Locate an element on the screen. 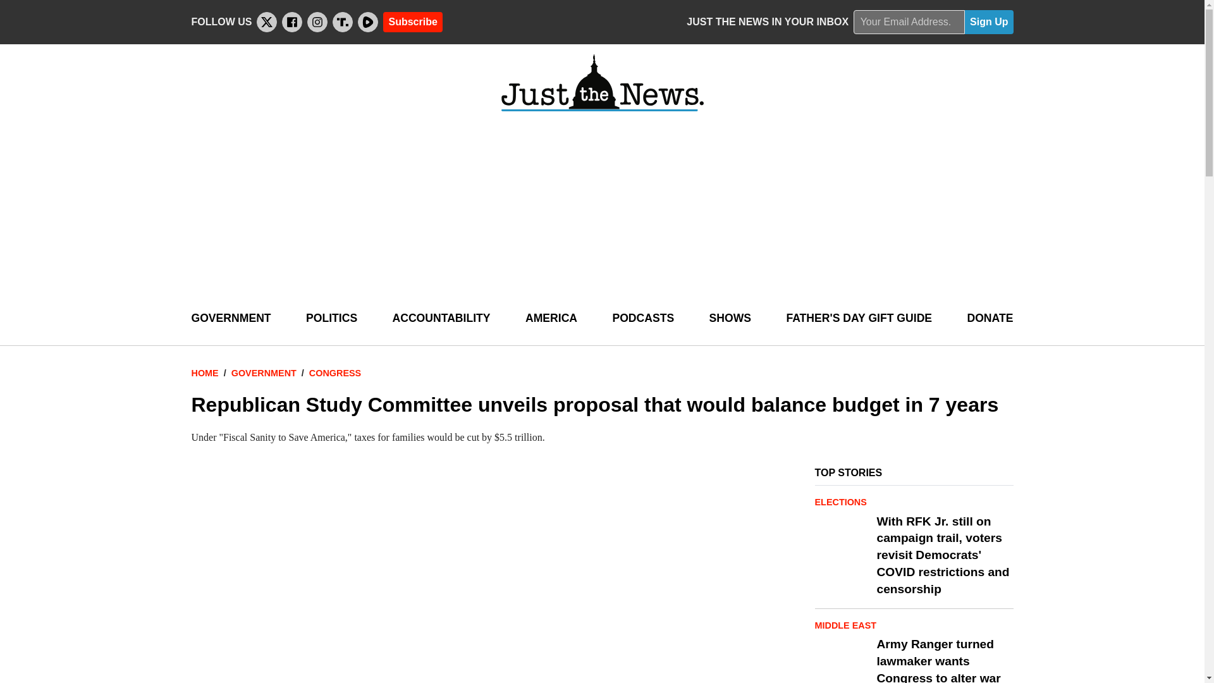  GOVERNMENT is located at coordinates (230, 319).